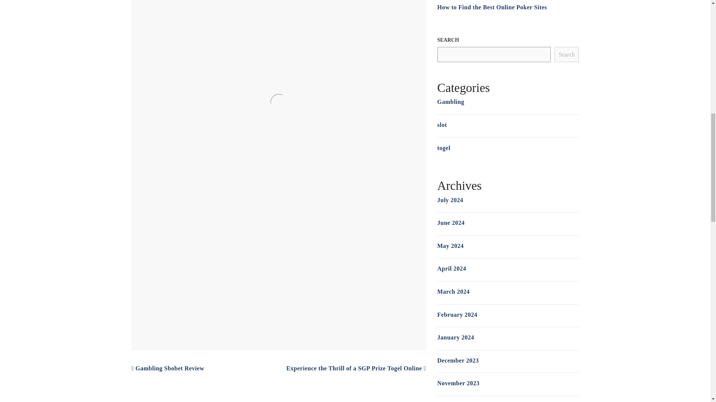 The width and height of the screenshot is (716, 402). What do you see at coordinates (442, 125) in the screenshot?
I see `slot` at bounding box center [442, 125].